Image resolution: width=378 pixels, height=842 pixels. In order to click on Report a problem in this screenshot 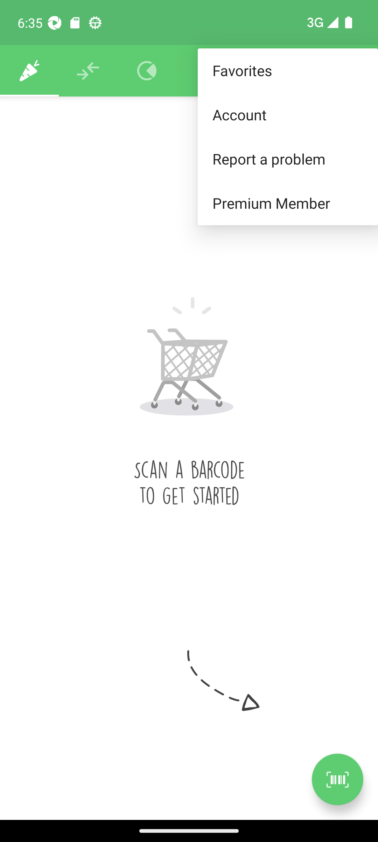, I will do `click(288, 159)`.